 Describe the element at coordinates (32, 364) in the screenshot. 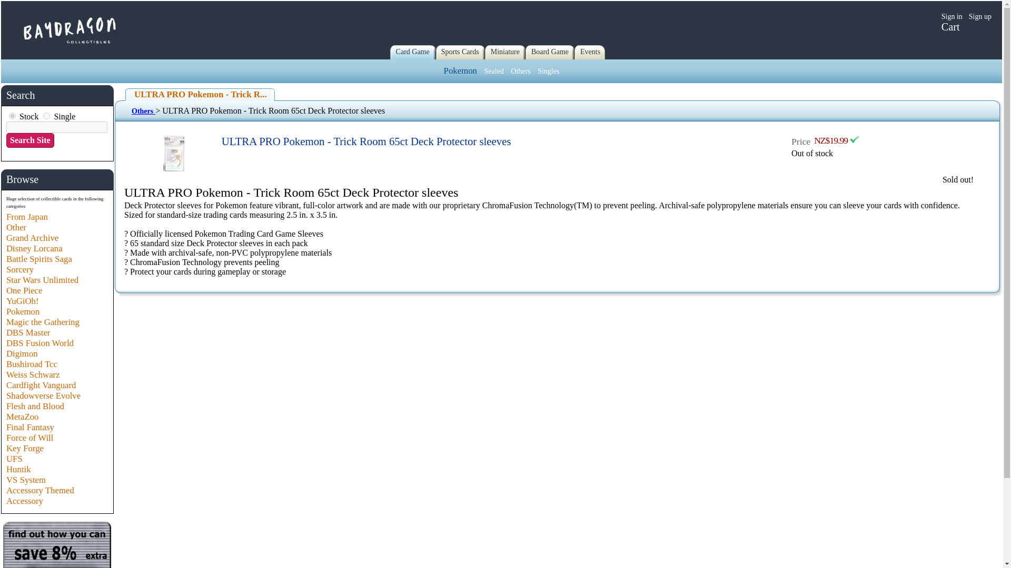

I see `Bushiroad Tcc` at that location.